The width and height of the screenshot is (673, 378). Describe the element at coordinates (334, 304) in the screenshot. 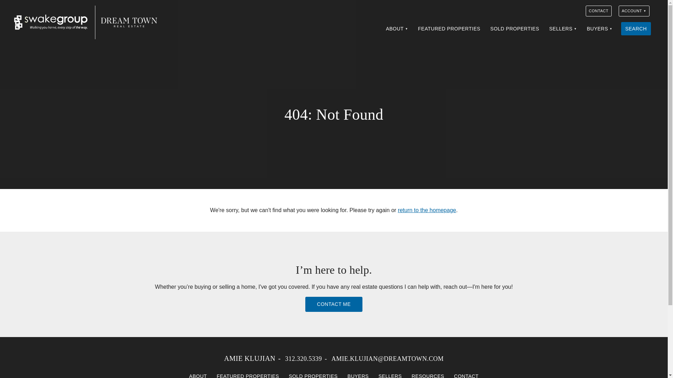

I see `CONTACT ME` at that location.